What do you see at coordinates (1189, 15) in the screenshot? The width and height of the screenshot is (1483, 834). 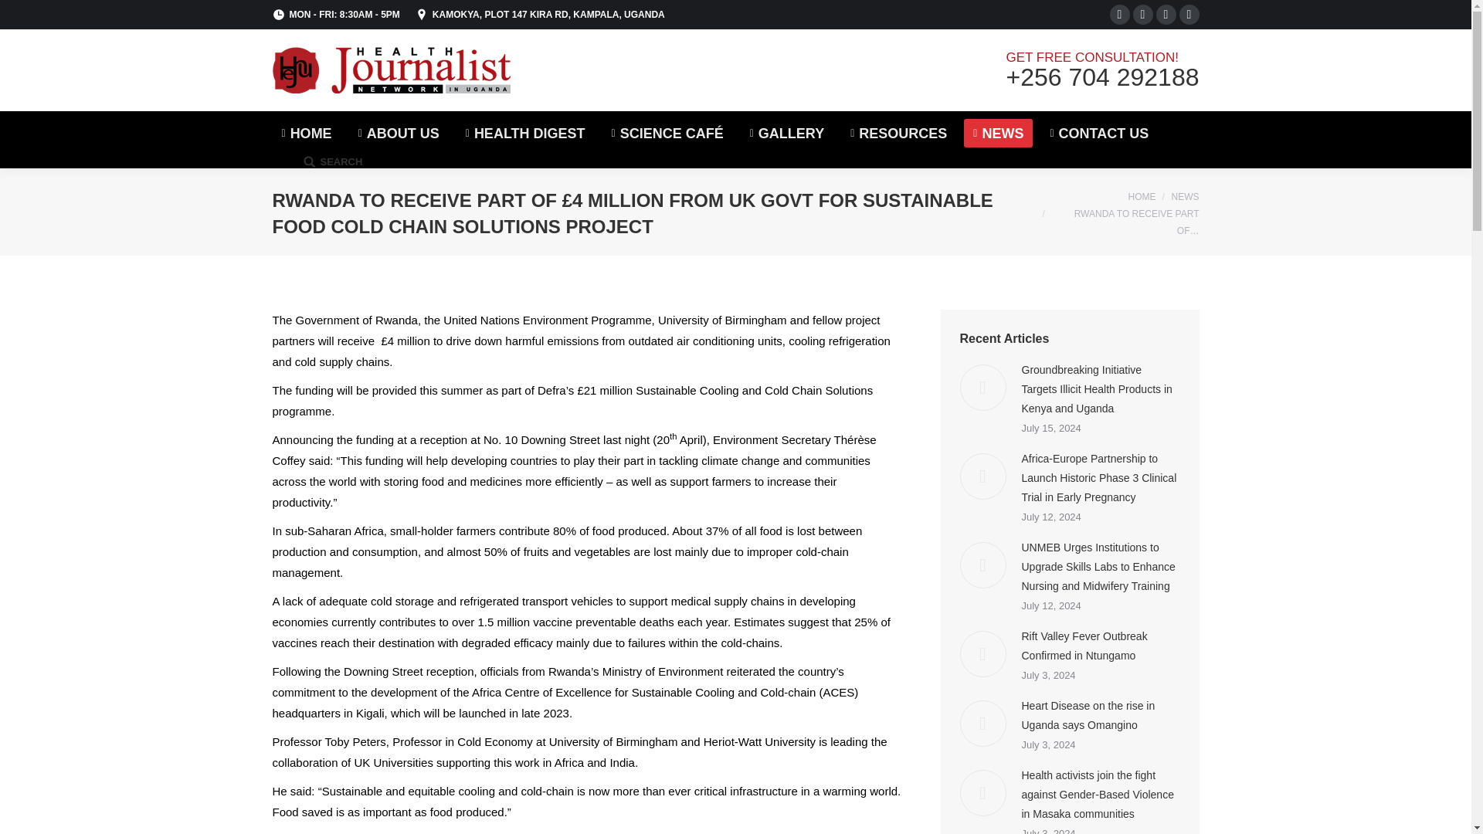 I see `Rss` at bounding box center [1189, 15].